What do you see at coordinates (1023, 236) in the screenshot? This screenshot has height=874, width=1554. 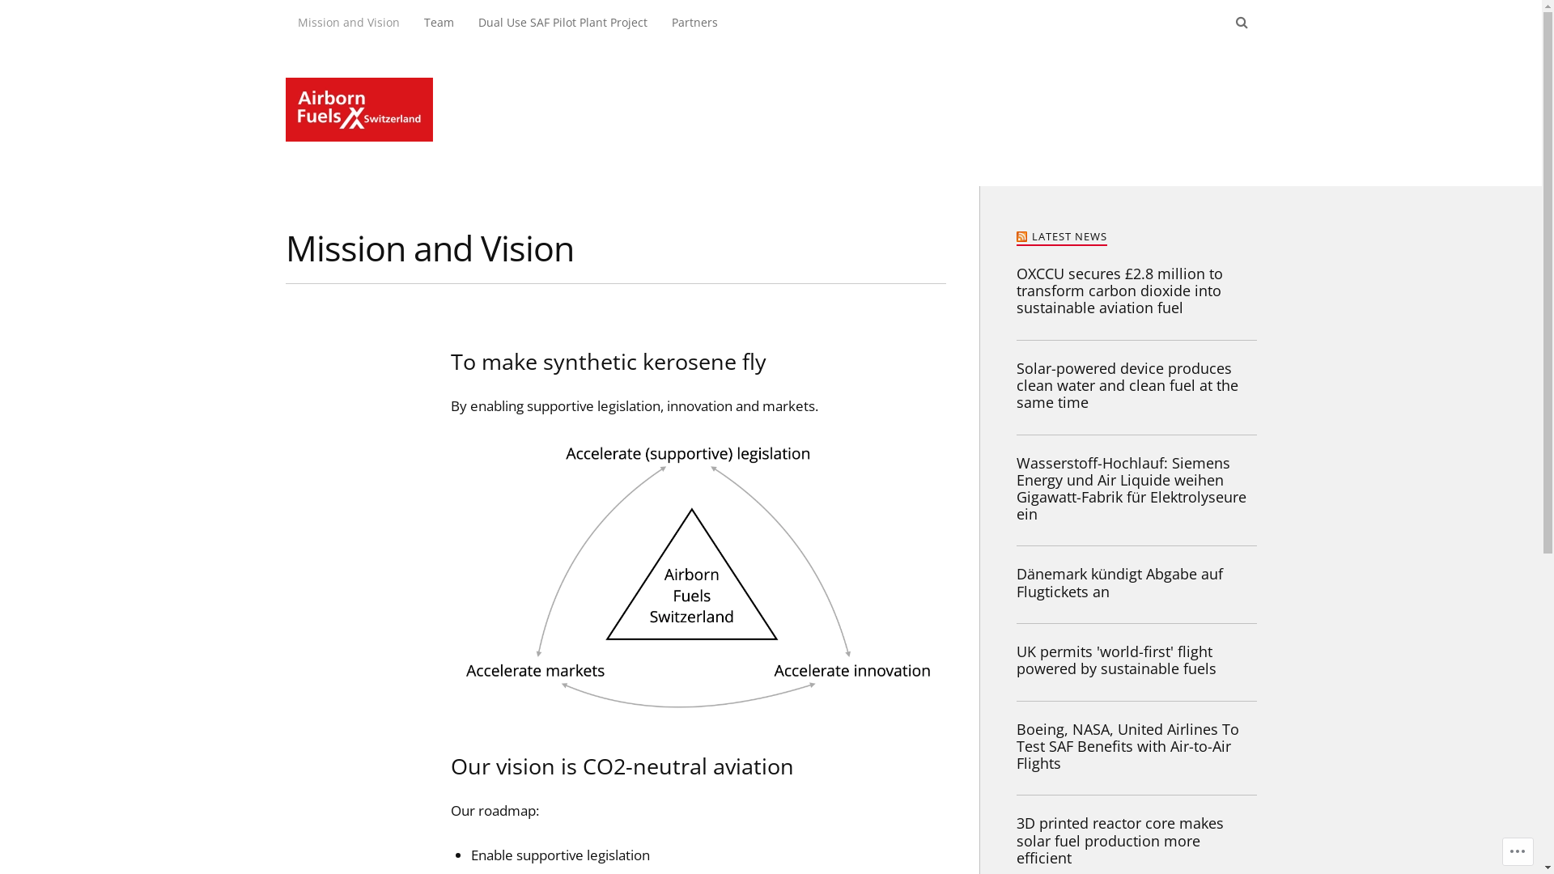 I see `Syndicate this content` at bounding box center [1023, 236].